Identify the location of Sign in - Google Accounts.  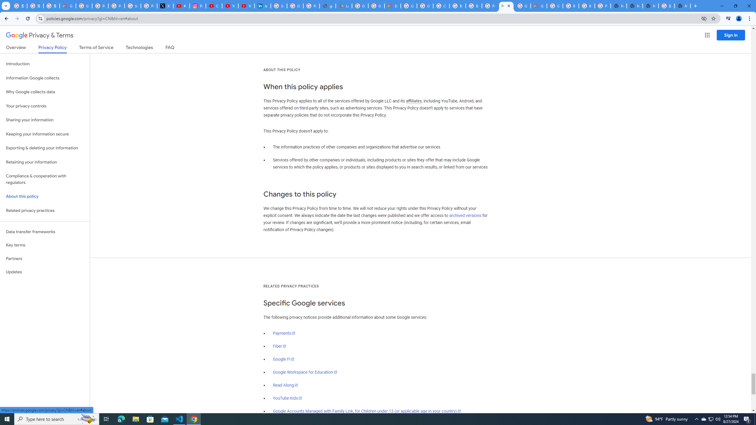
(133, 6).